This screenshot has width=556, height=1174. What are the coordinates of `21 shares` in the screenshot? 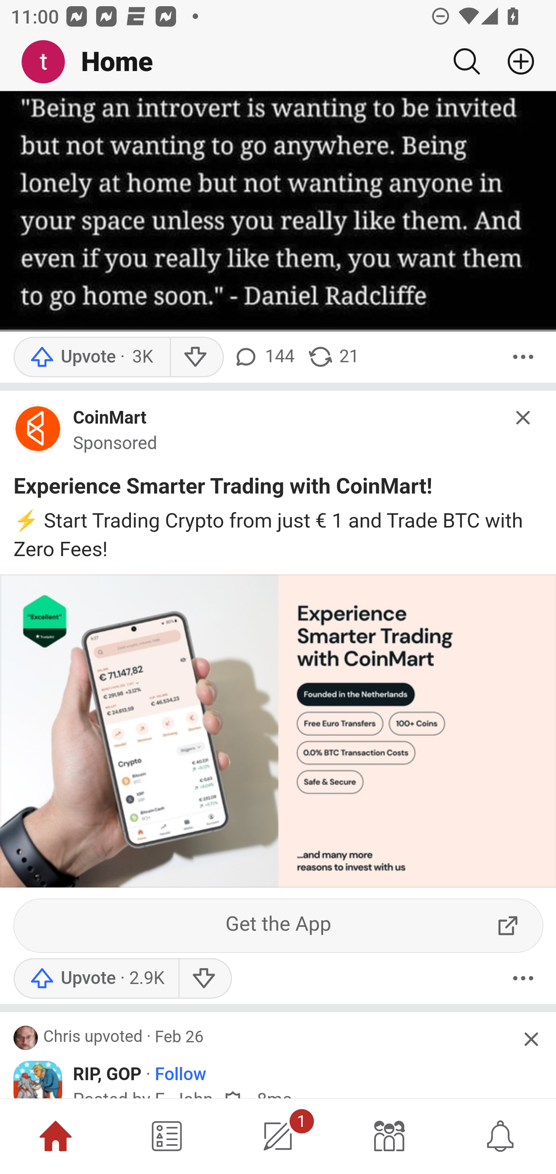 It's located at (333, 357).